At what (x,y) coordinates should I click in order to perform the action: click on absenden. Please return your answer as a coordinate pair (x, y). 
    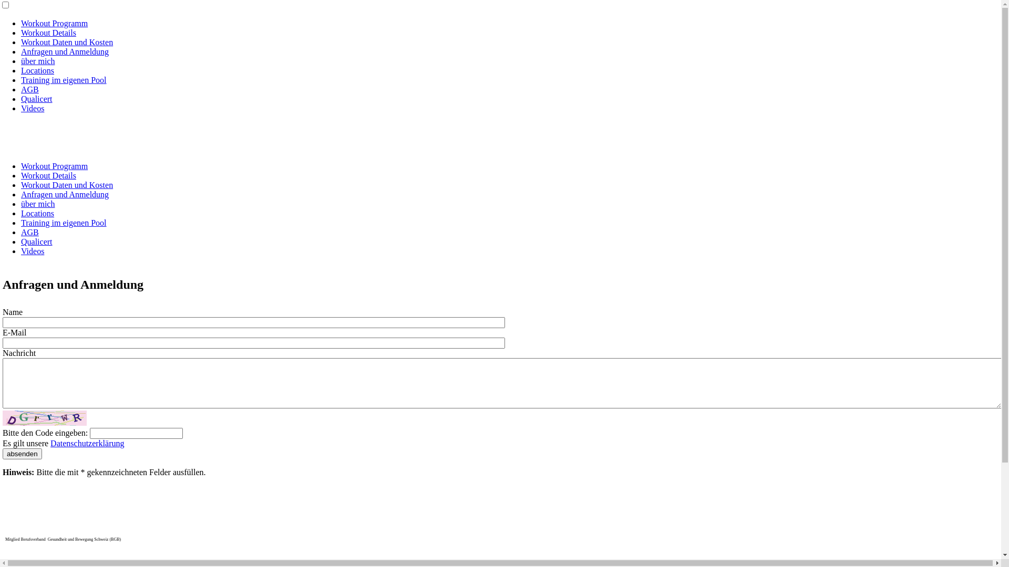
    Looking at the image, I should click on (22, 454).